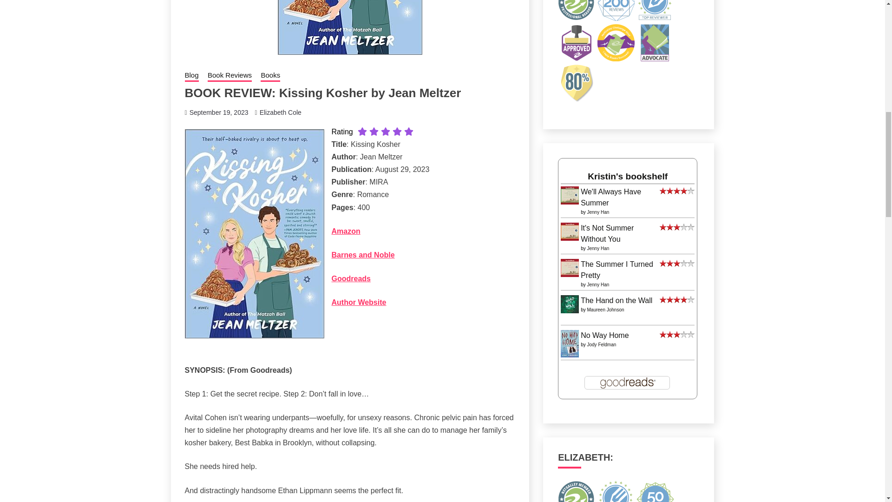 Image resolution: width=892 pixels, height=502 pixels. Describe the element at coordinates (616, 42) in the screenshot. I see `2016 NetGalley Challenge` at that location.